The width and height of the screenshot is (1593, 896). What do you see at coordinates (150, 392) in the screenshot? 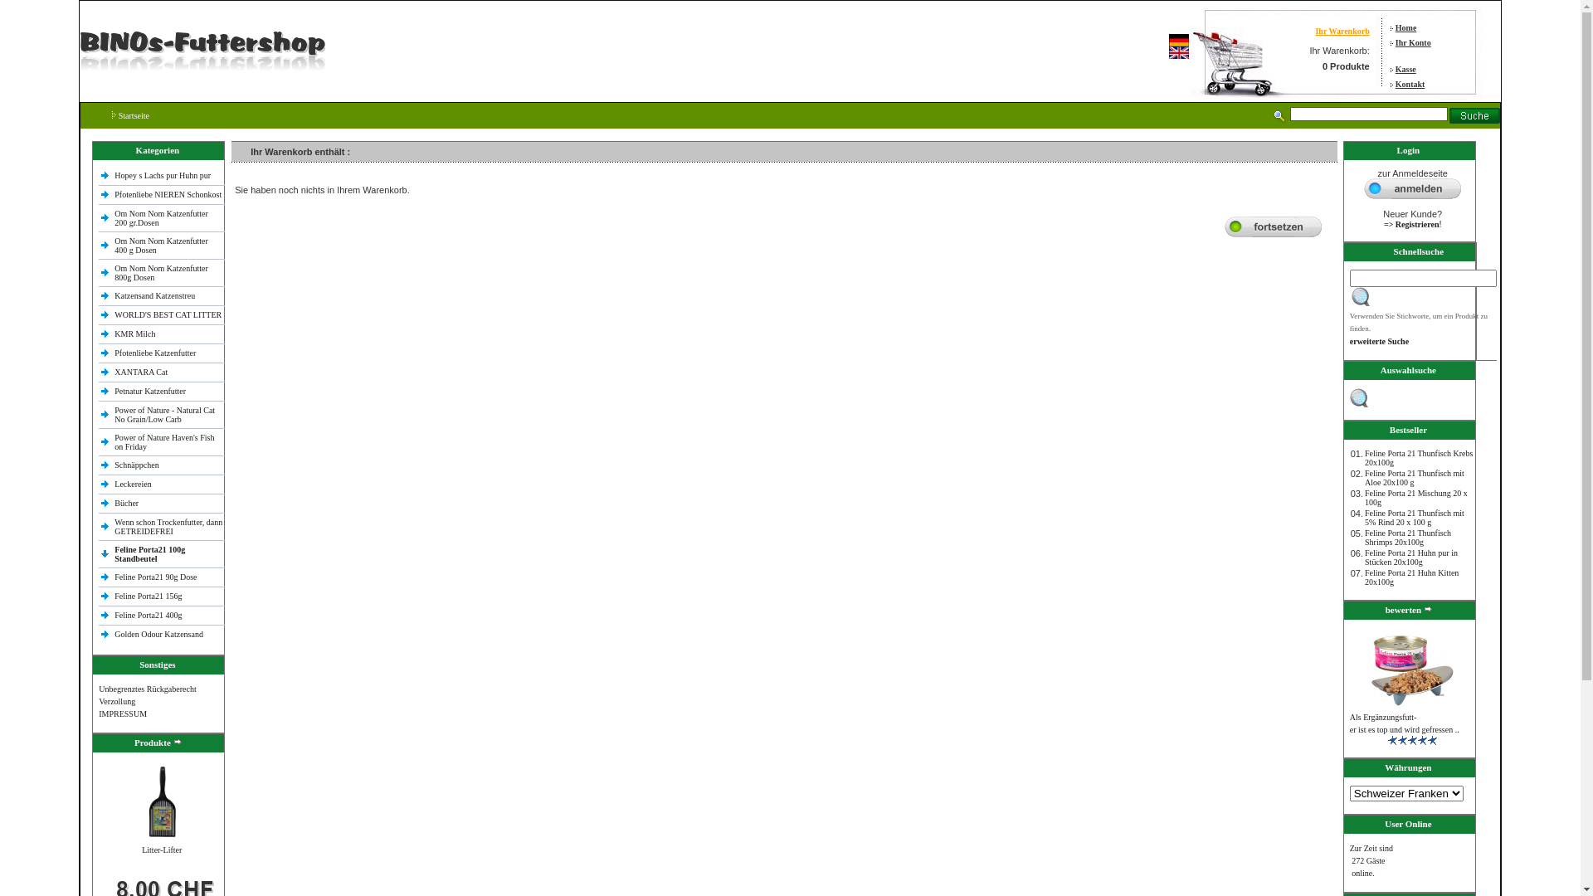
I see `Petnatur Katzenfutter` at bounding box center [150, 392].